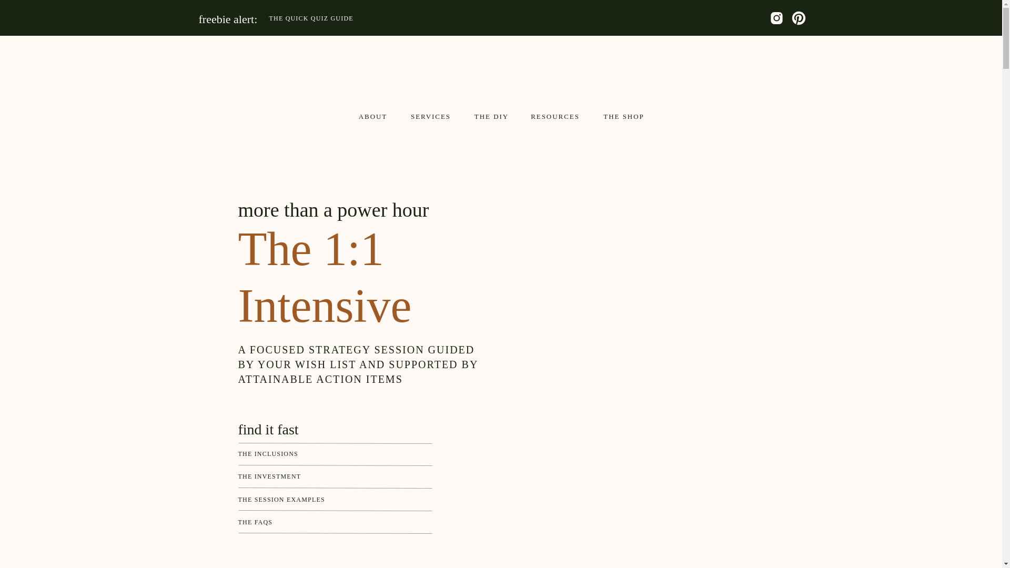 The width and height of the screenshot is (1010, 568). I want to click on THE SESSION EXAMPLES, so click(330, 501).